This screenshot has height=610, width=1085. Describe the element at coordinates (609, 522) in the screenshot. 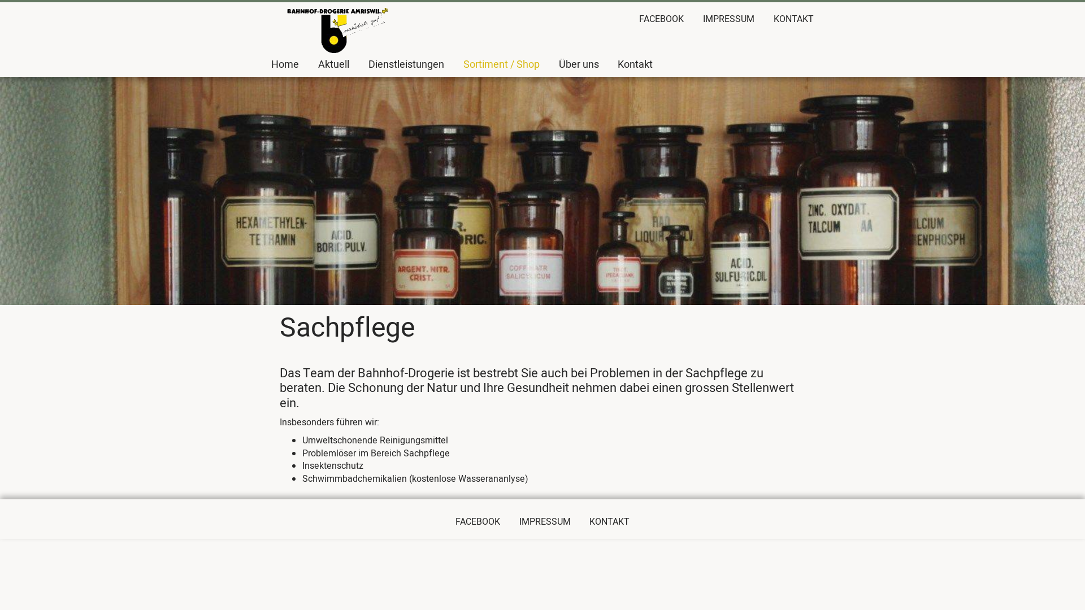

I see `KONTAKT` at that location.